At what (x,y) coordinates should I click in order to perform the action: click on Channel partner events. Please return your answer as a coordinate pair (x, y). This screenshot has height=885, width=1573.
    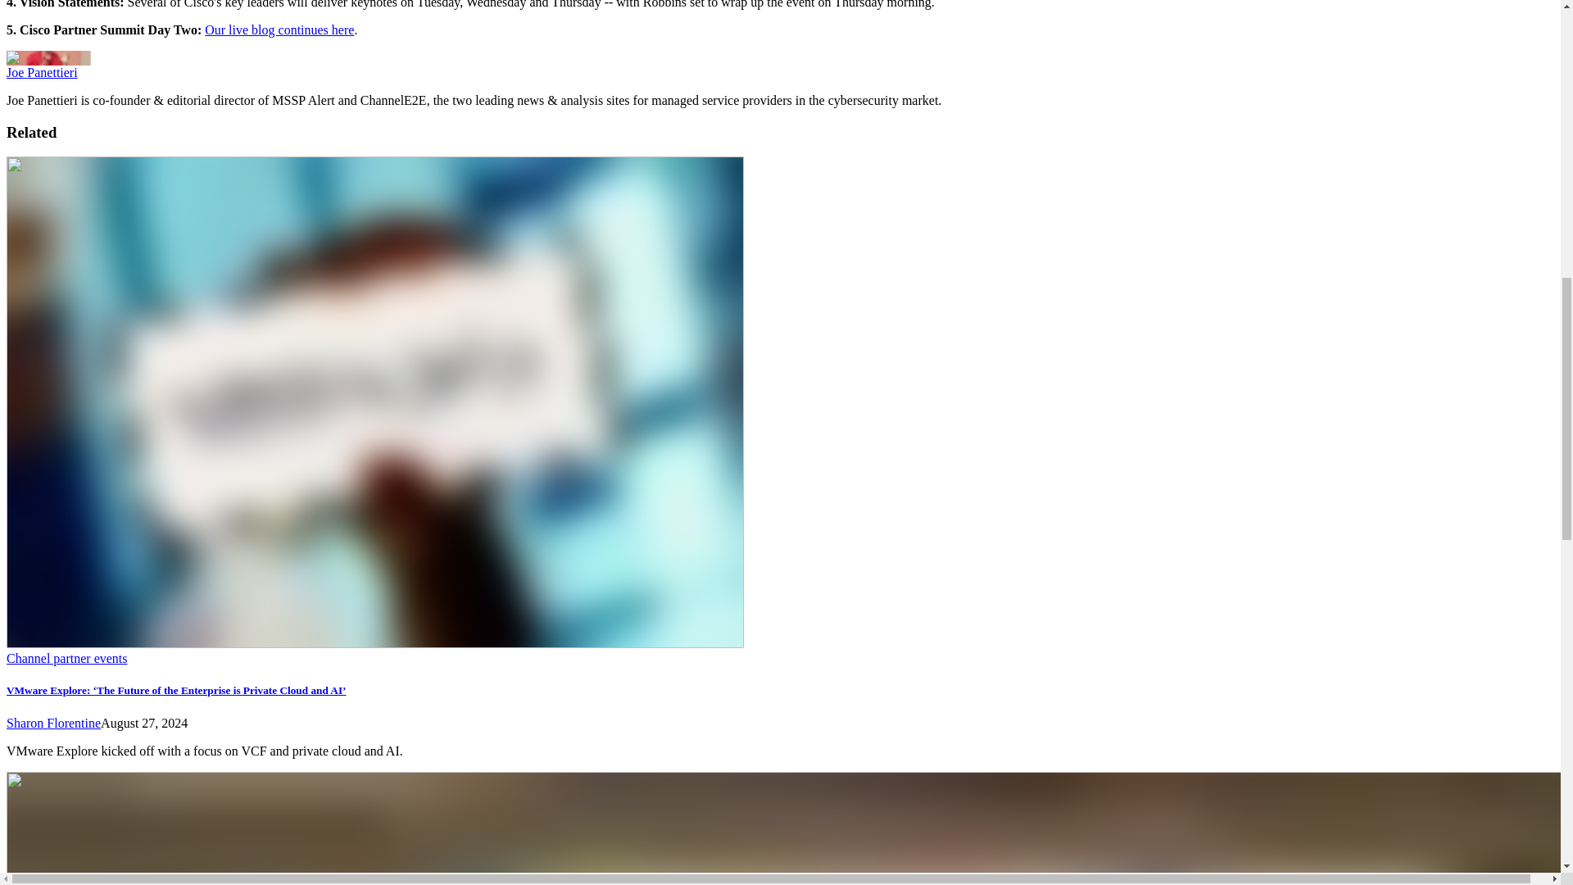
    Looking at the image, I should click on (66, 658).